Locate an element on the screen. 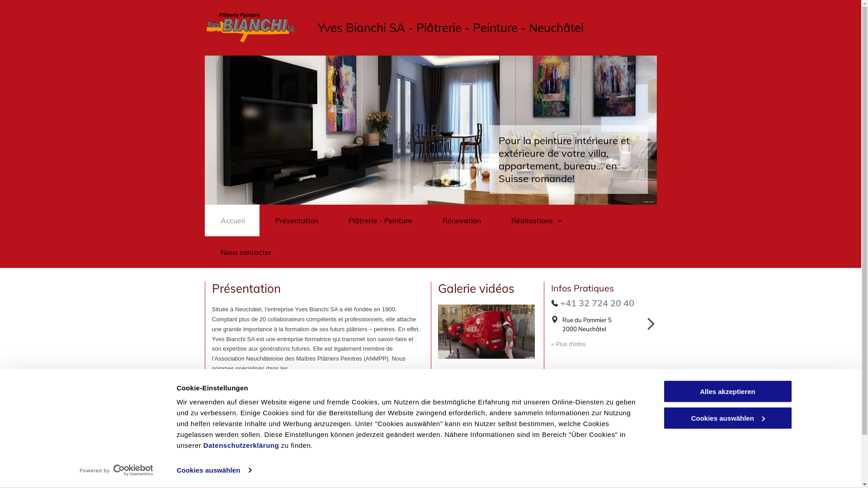 This screenshot has width=868, height=488. Alles akzeptieren is located at coordinates (727, 391).